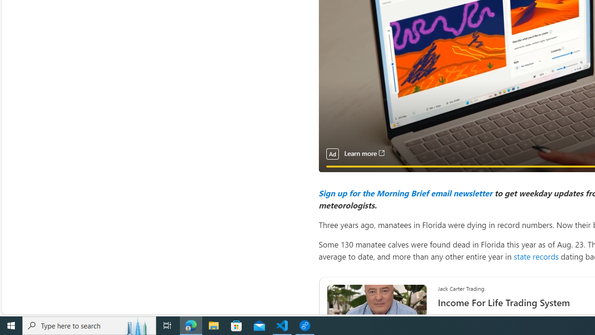 Image resolution: width=595 pixels, height=335 pixels. I want to click on Sign up for the Morning Brief email newsletter, so click(405, 193).